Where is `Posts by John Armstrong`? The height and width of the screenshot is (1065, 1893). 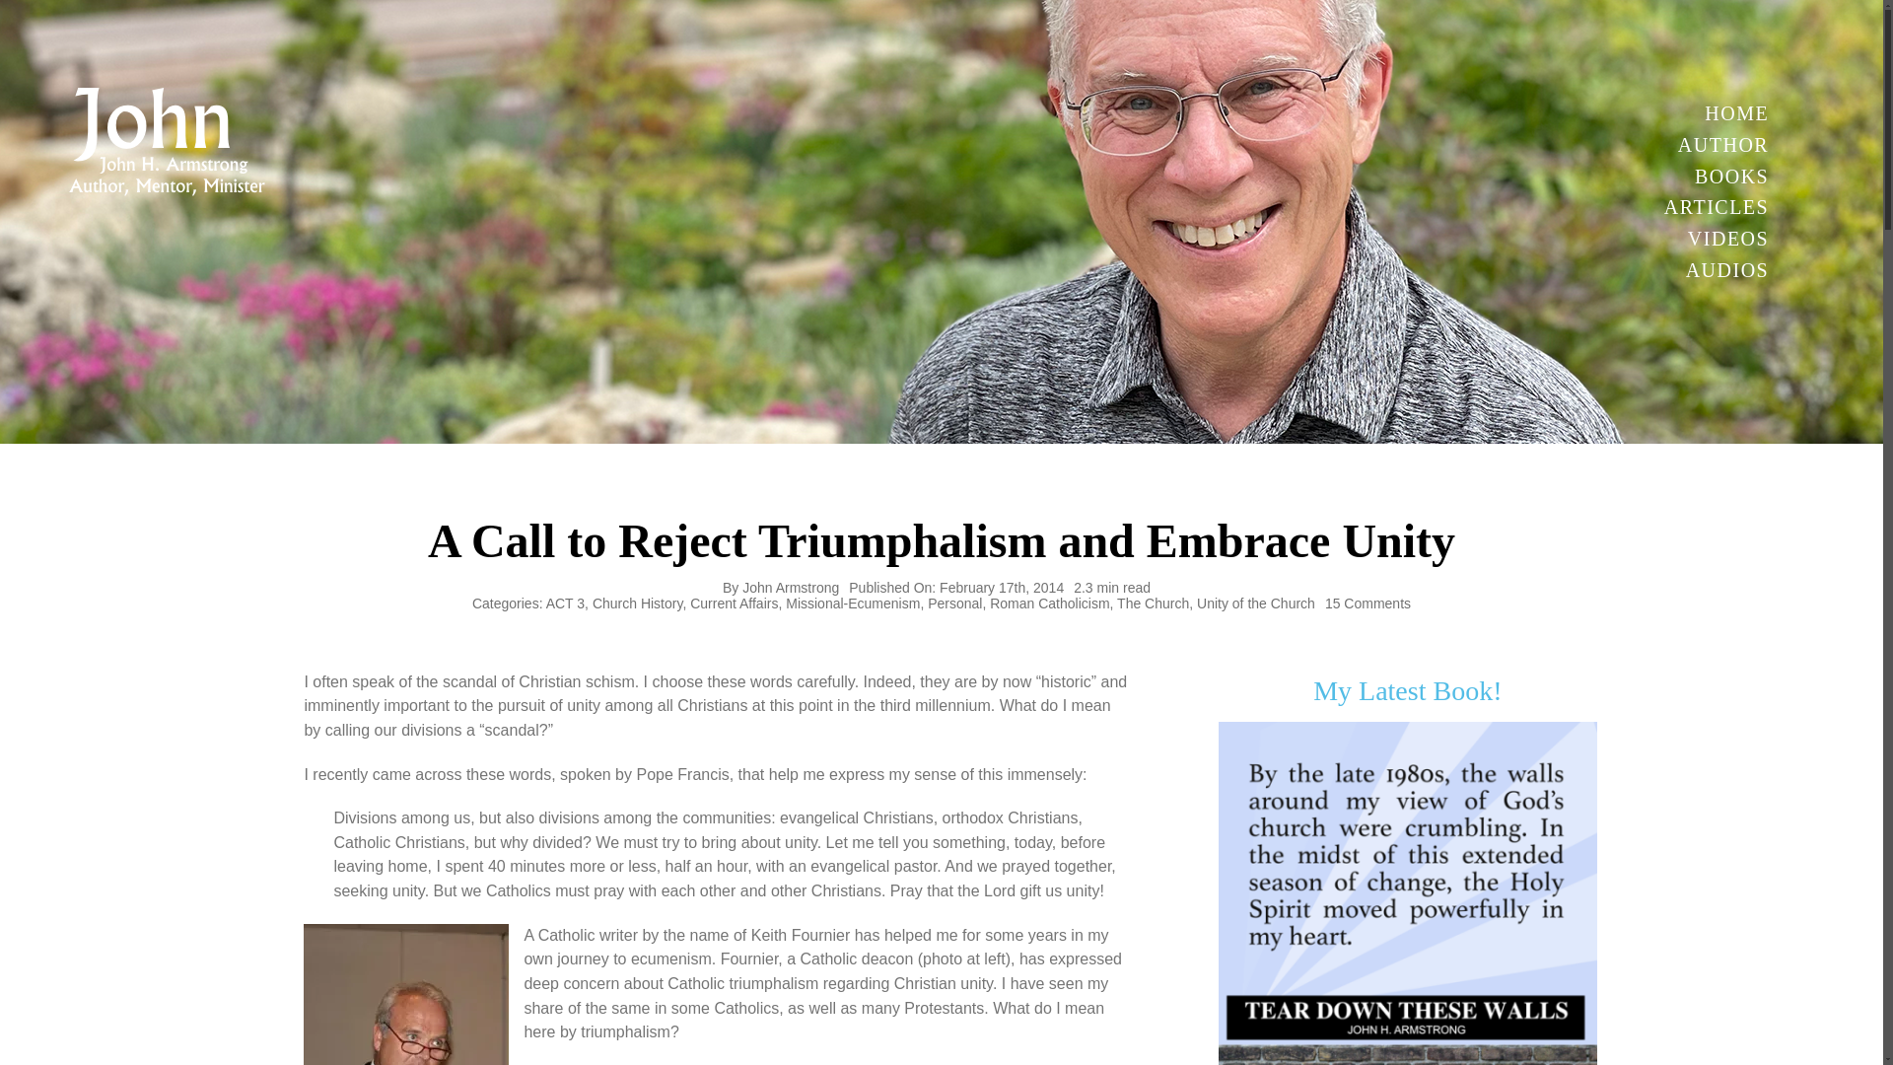
Posts by John Armstrong is located at coordinates (790, 587).